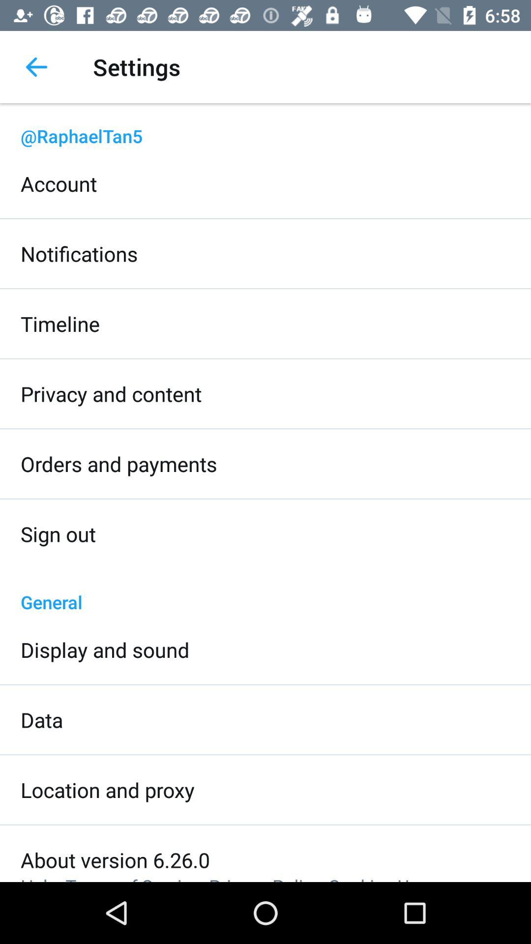 The width and height of the screenshot is (531, 944). Describe the element at coordinates (111, 393) in the screenshot. I see `tap icon above the orders and payments icon` at that location.